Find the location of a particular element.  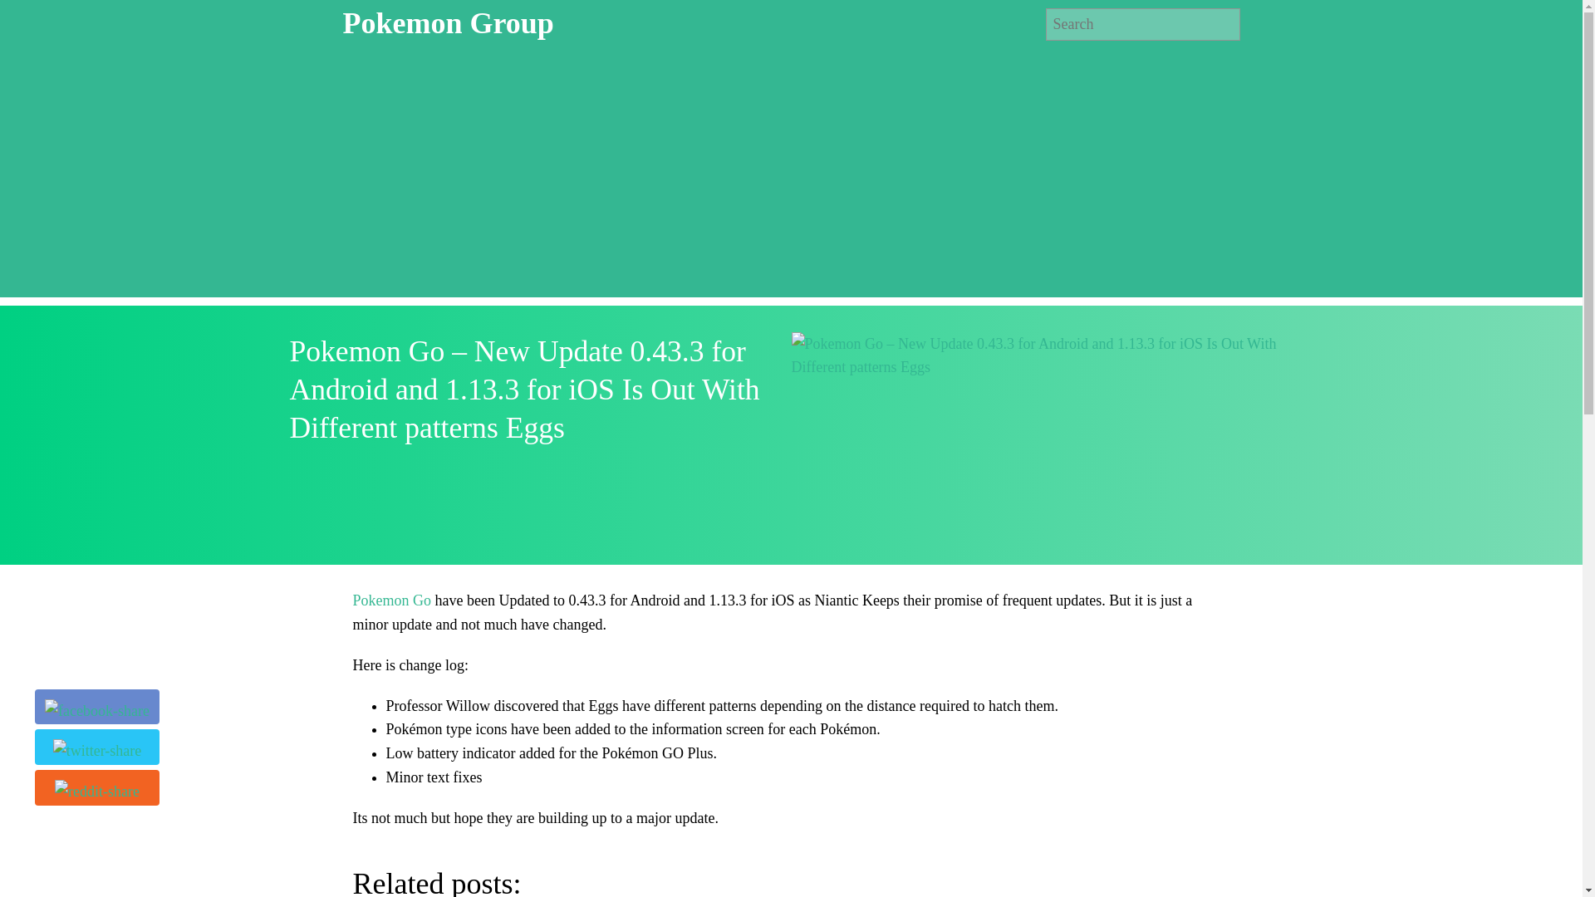

Pokemon Go is located at coordinates (391, 600).